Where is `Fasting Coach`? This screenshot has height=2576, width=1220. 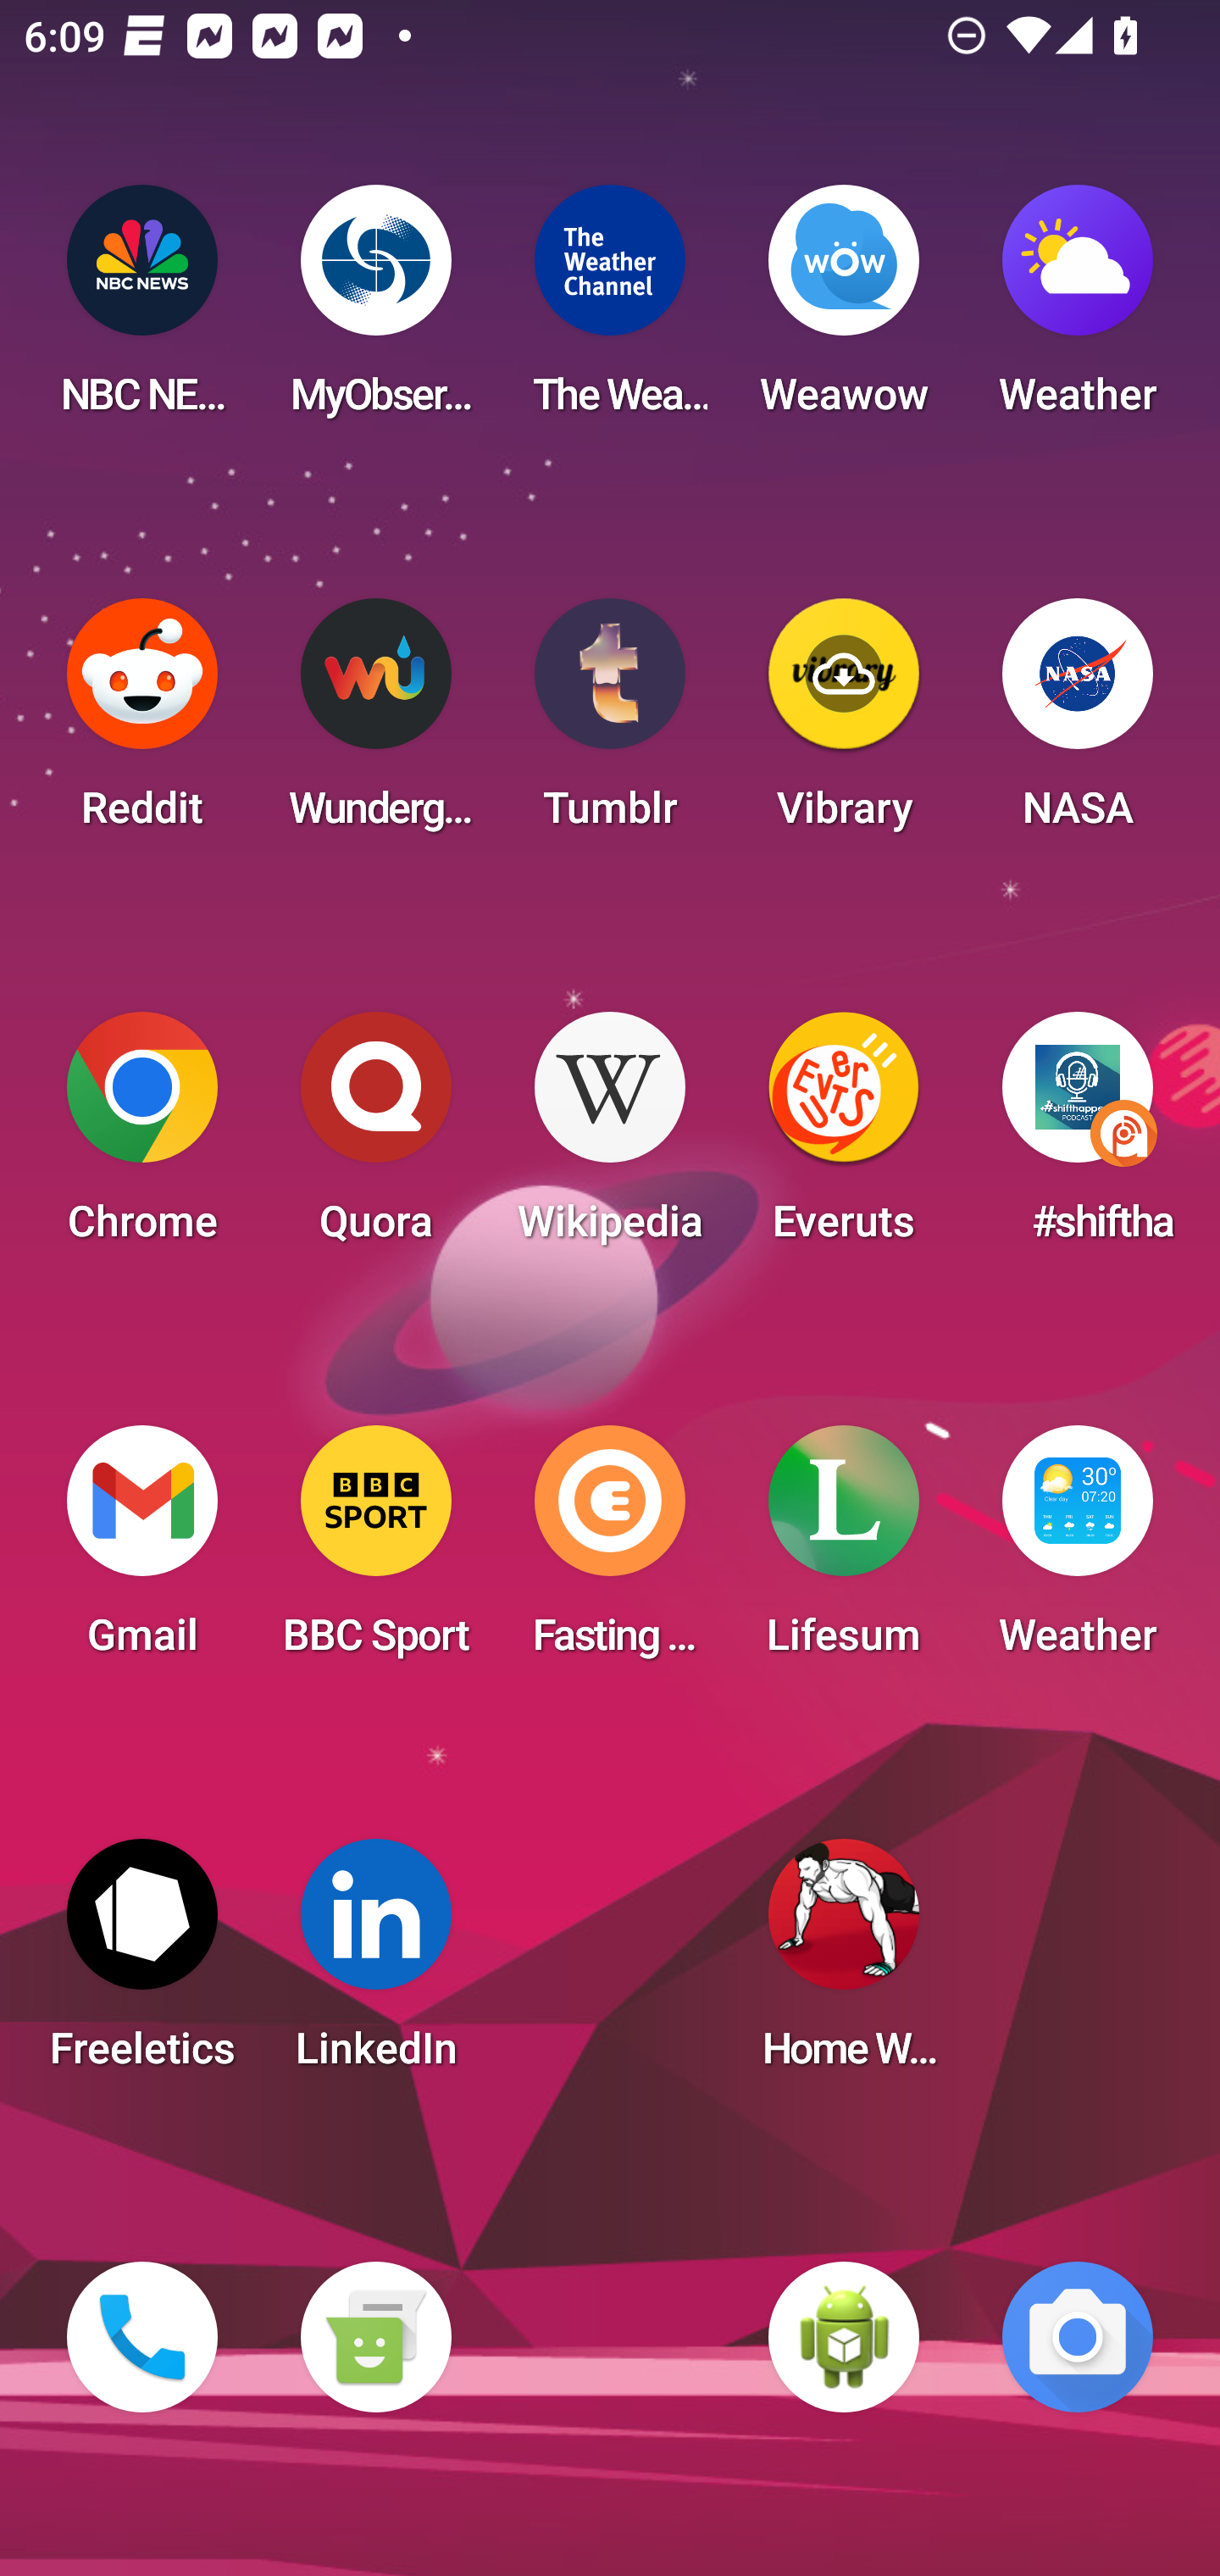 Fasting Coach is located at coordinates (610, 1551).